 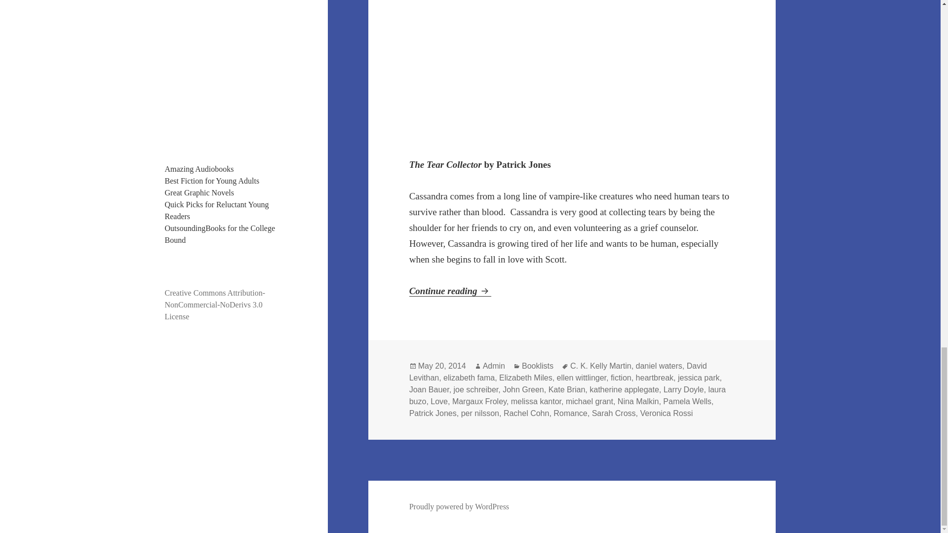 What do you see at coordinates (217, 210) in the screenshot?
I see `Quick Picks for Reluctant Young Readers` at bounding box center [217, 210].